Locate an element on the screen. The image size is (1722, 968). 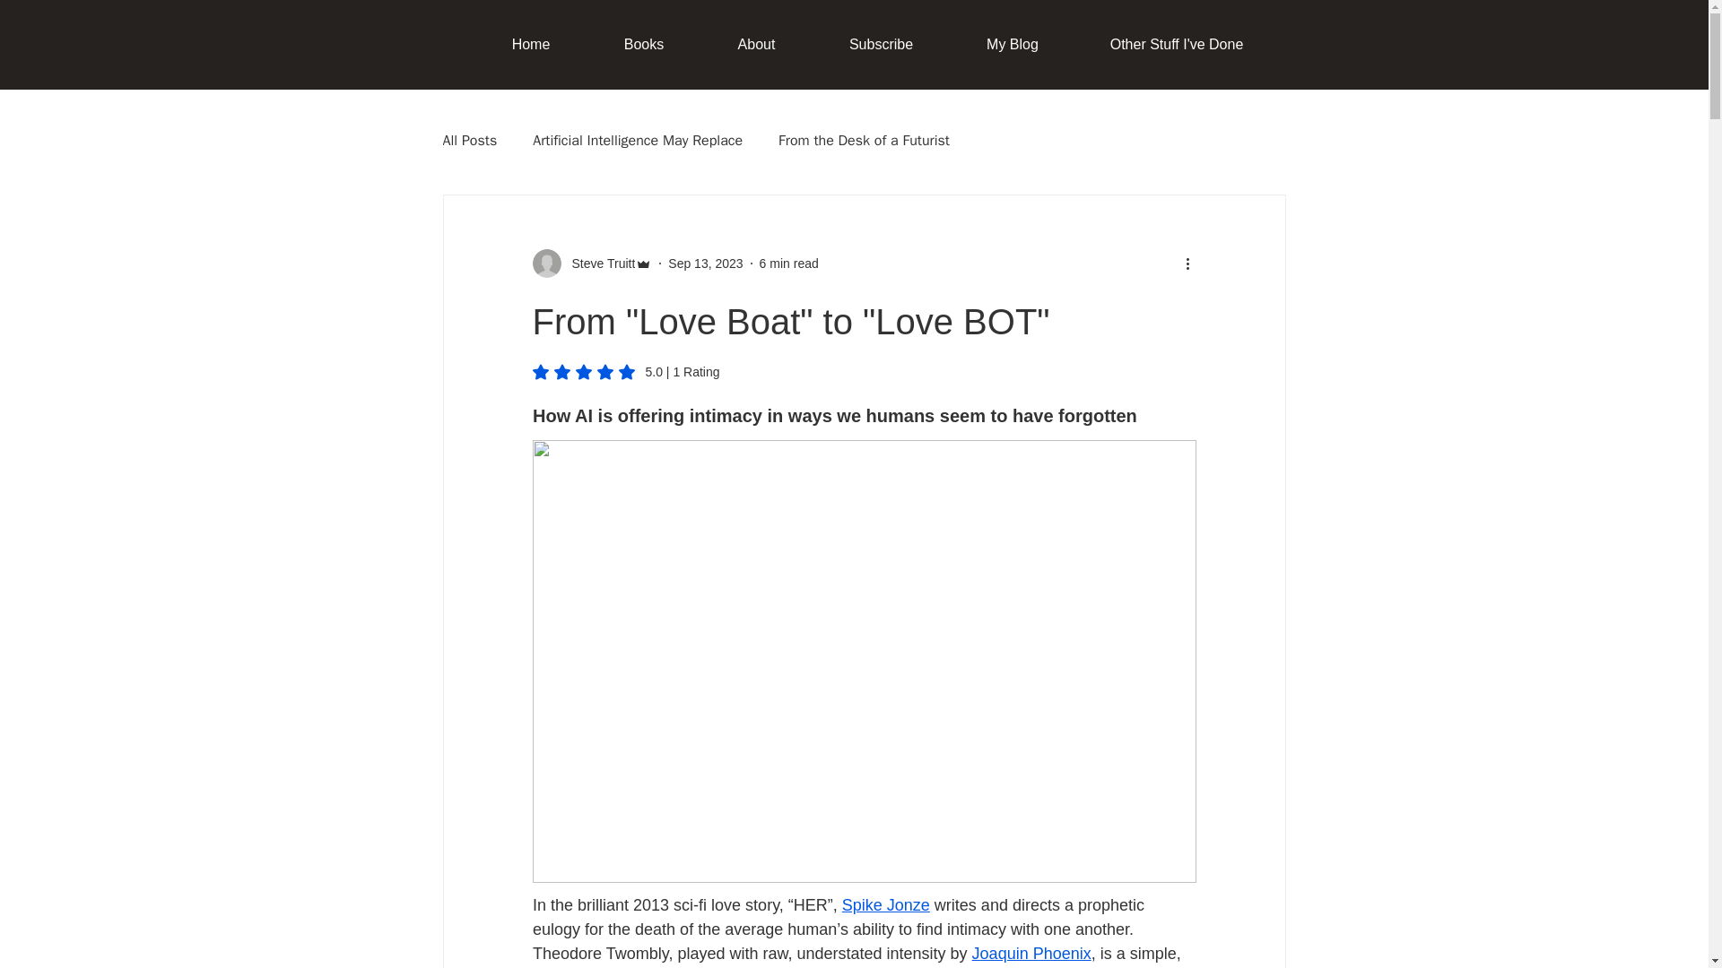
Subscribe is located at coordinates (881, 44).